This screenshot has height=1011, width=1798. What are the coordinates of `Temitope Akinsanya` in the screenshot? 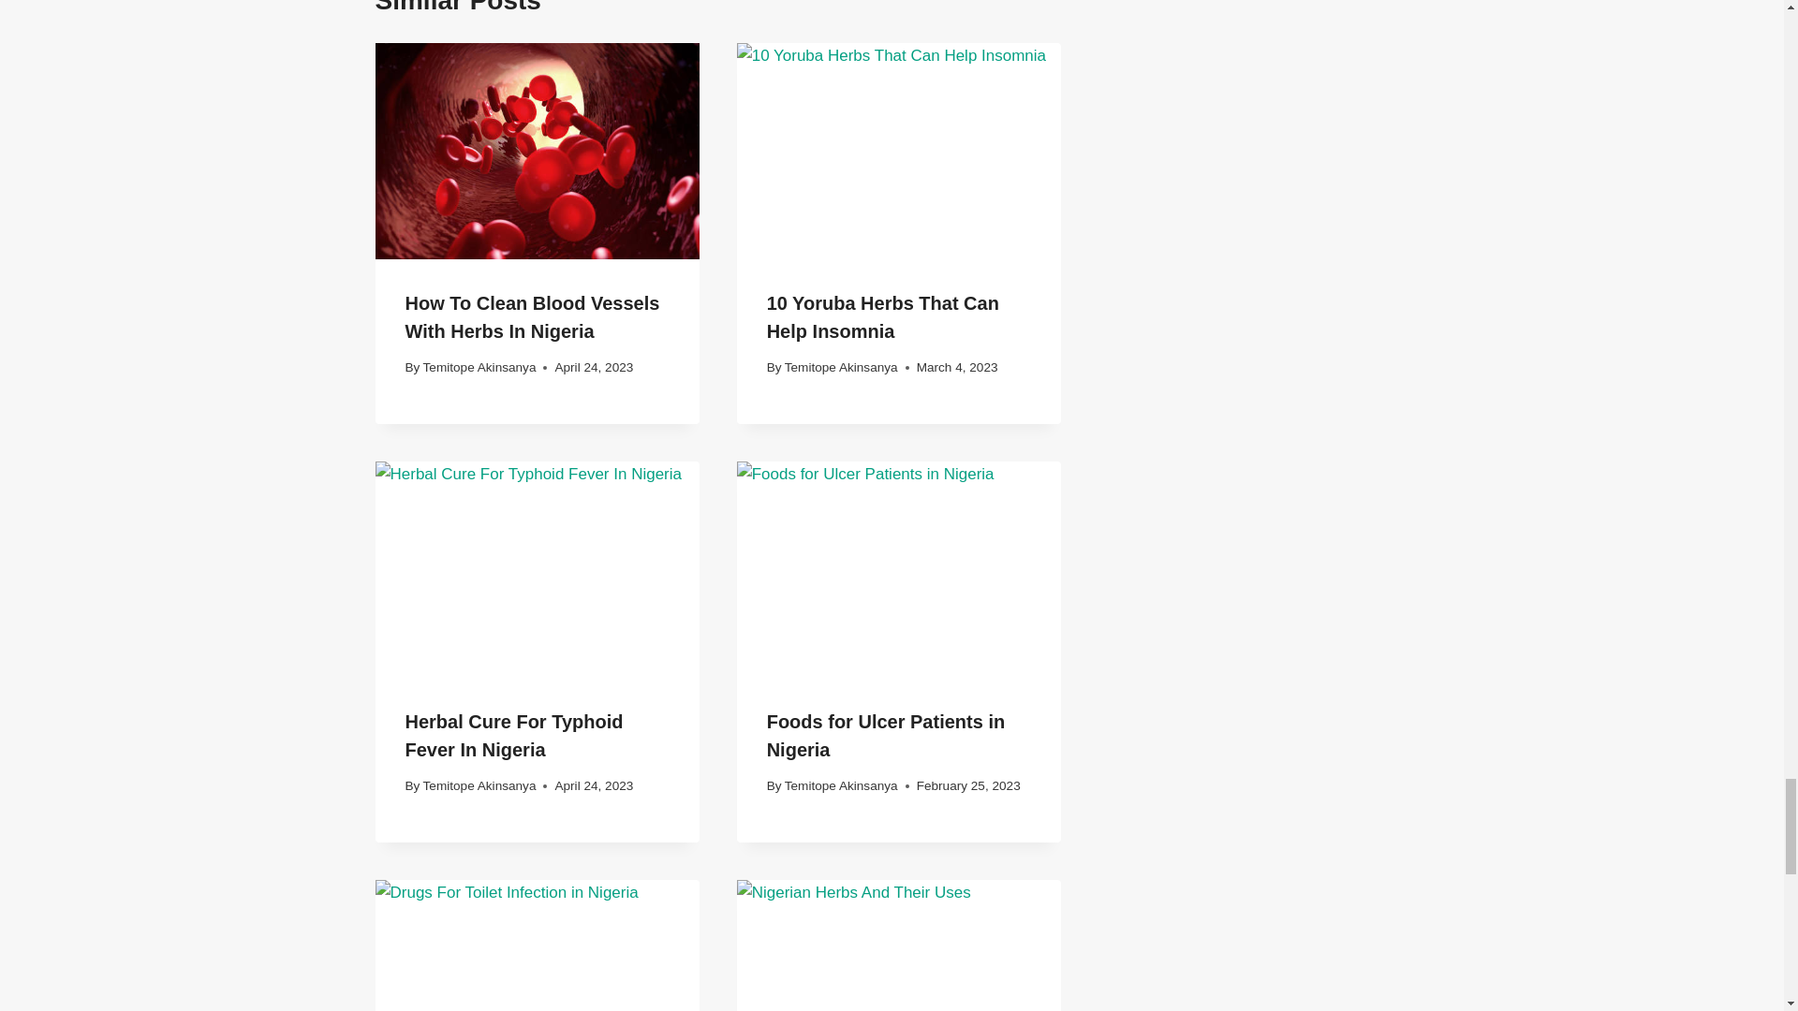 It's located at (479, 367).